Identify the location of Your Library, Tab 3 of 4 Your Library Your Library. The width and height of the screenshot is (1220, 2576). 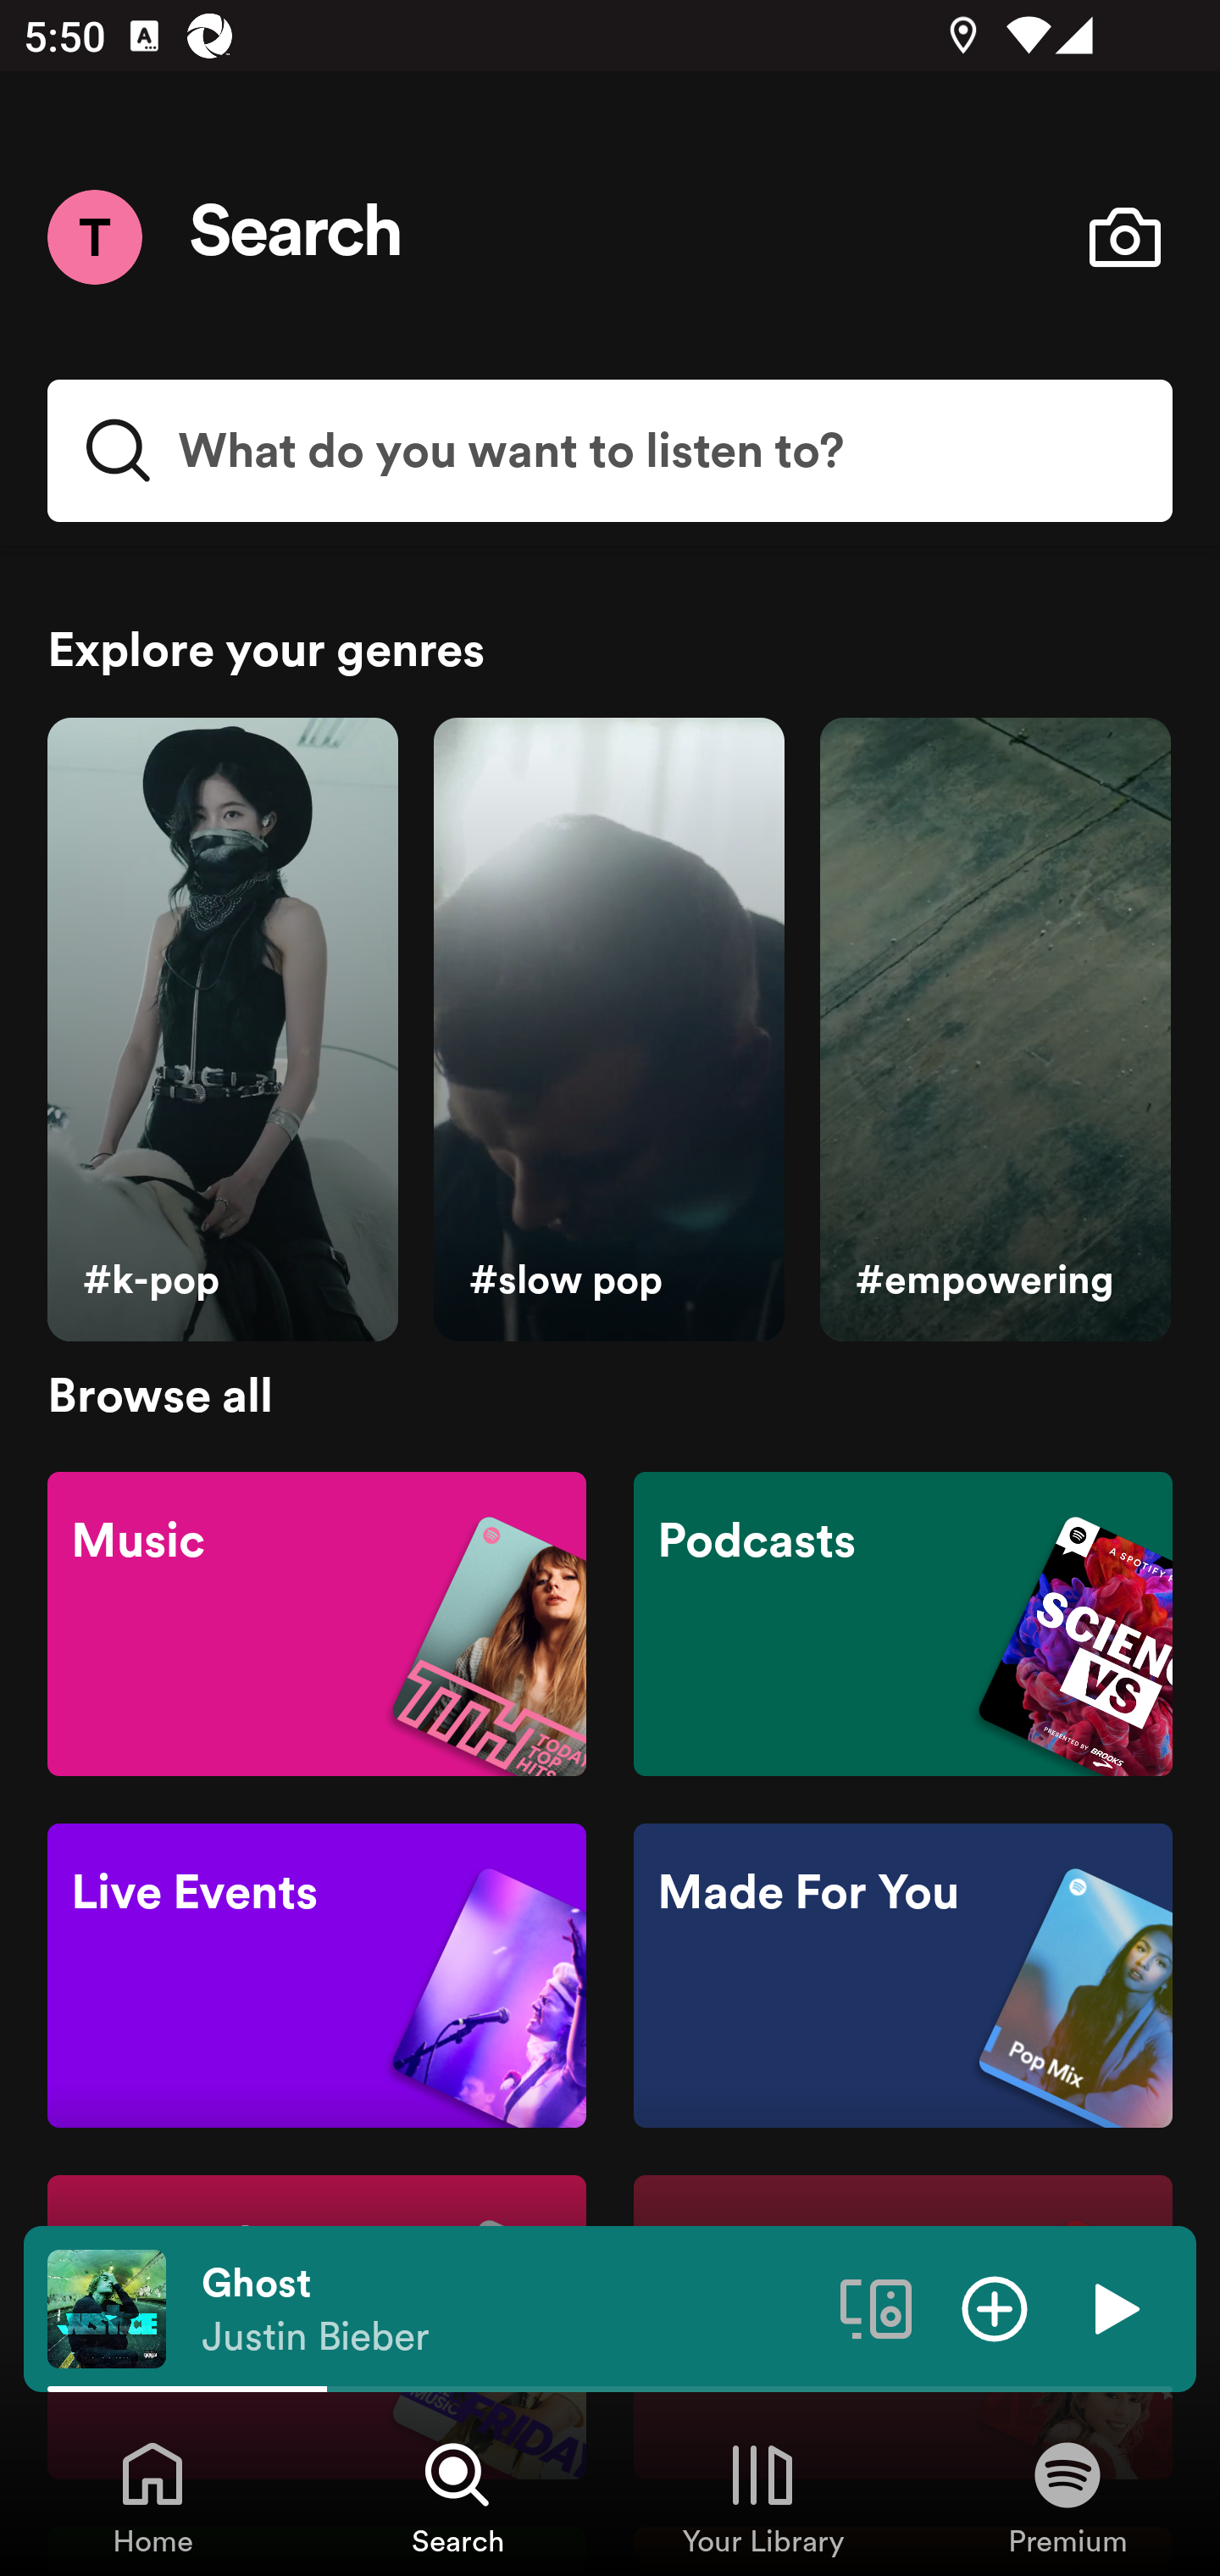
(762, 2496).